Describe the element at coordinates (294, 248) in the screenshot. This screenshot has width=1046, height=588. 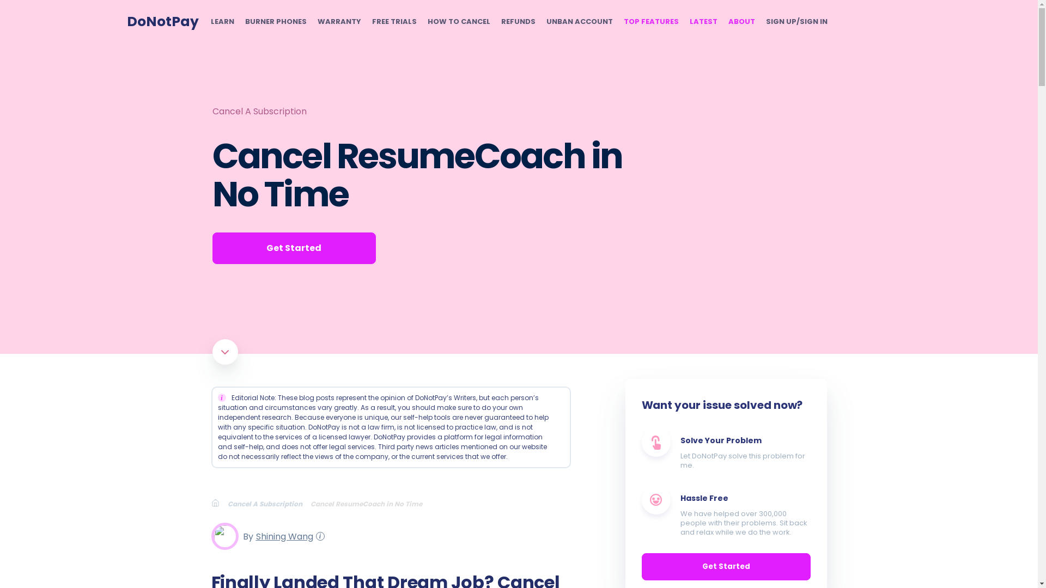
I see `Get Started` at that location.